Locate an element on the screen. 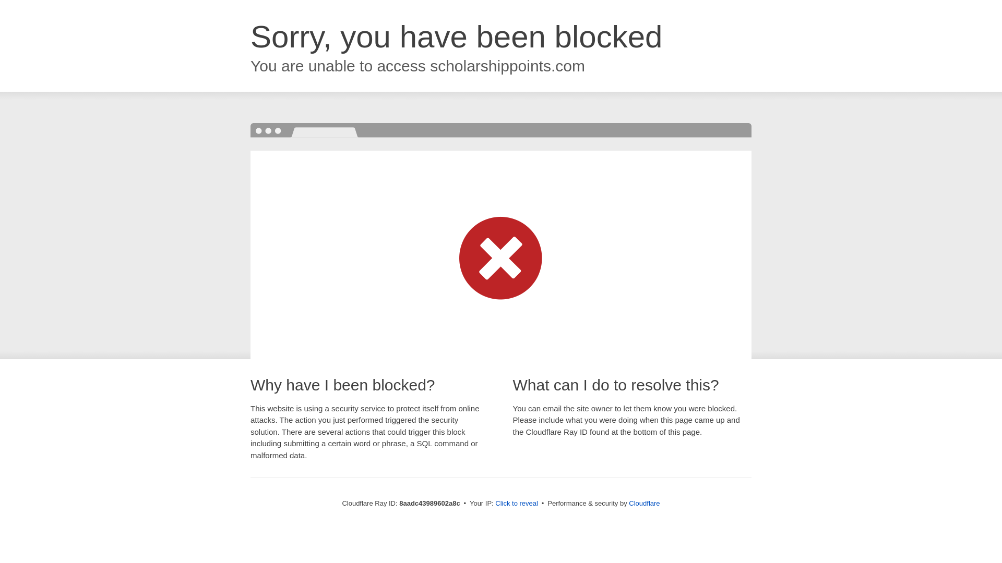 Image resolution: width=1002 pixels, height=563 pixels. Cloudflare is located at coordinates (644, 503).